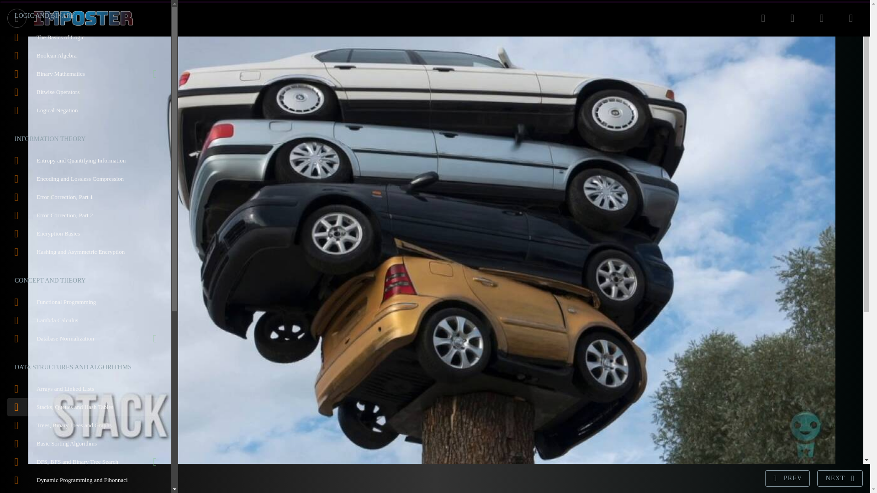 The width and height of the screenshot is (877, 493). Describe the element at coordinates (85, 339) in the screenshot. I see `Database Normalization` at that location.